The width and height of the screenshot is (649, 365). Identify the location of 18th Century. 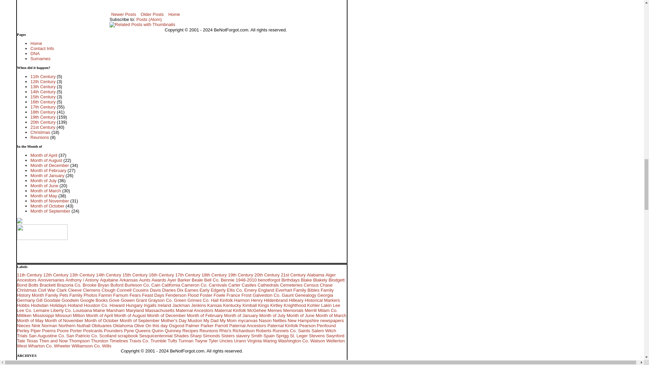
(43, 112).